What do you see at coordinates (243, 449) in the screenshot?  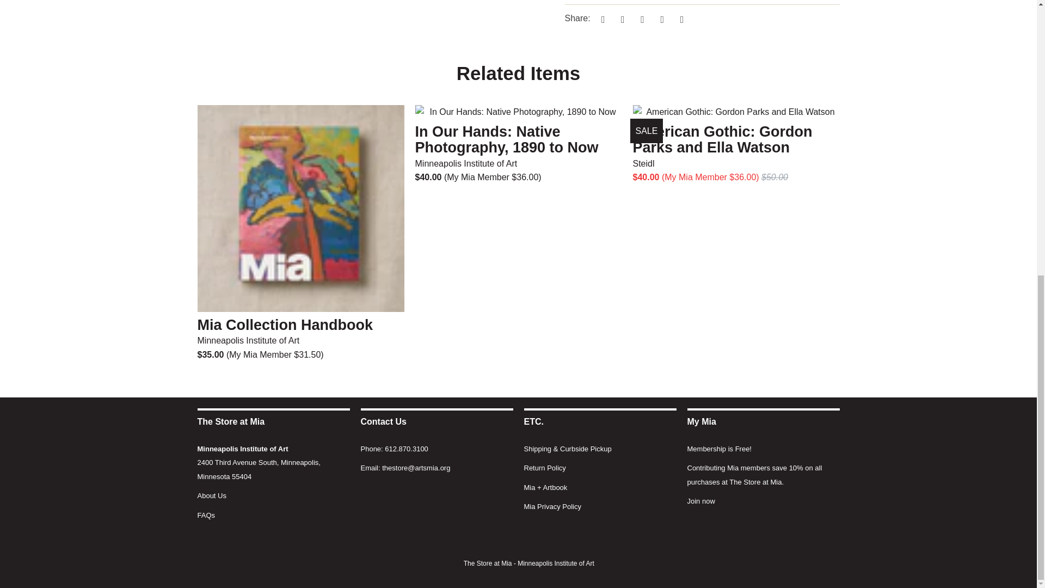 I see `Minneapolis Institute of Art` at bounding box center [243, 449].